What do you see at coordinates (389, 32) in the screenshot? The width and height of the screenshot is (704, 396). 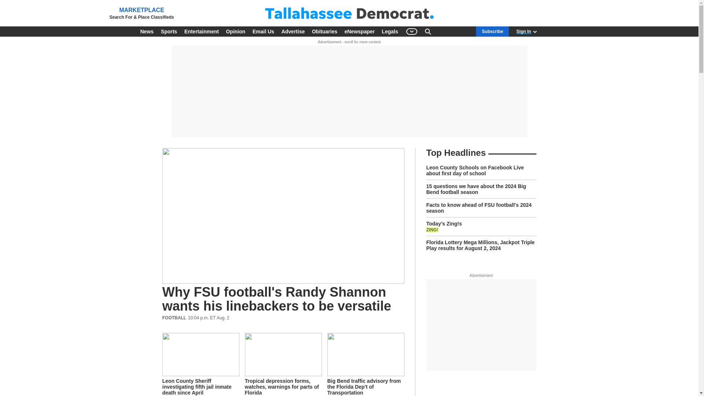 I see `Legals` at bounding box center [389, 32].